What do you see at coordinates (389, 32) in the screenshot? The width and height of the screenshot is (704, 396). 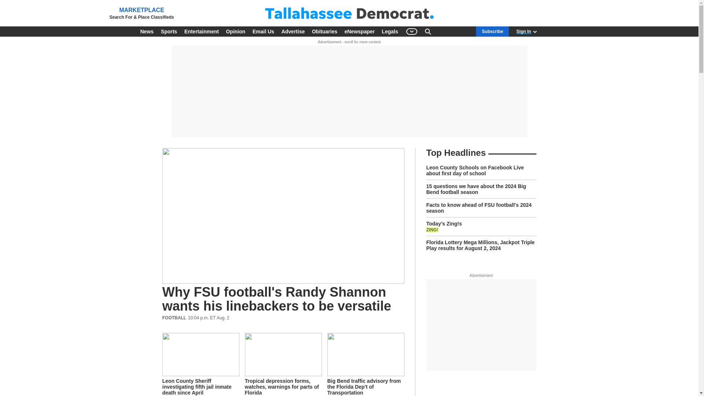 I see `Legals` at bounding box center [389, 32].